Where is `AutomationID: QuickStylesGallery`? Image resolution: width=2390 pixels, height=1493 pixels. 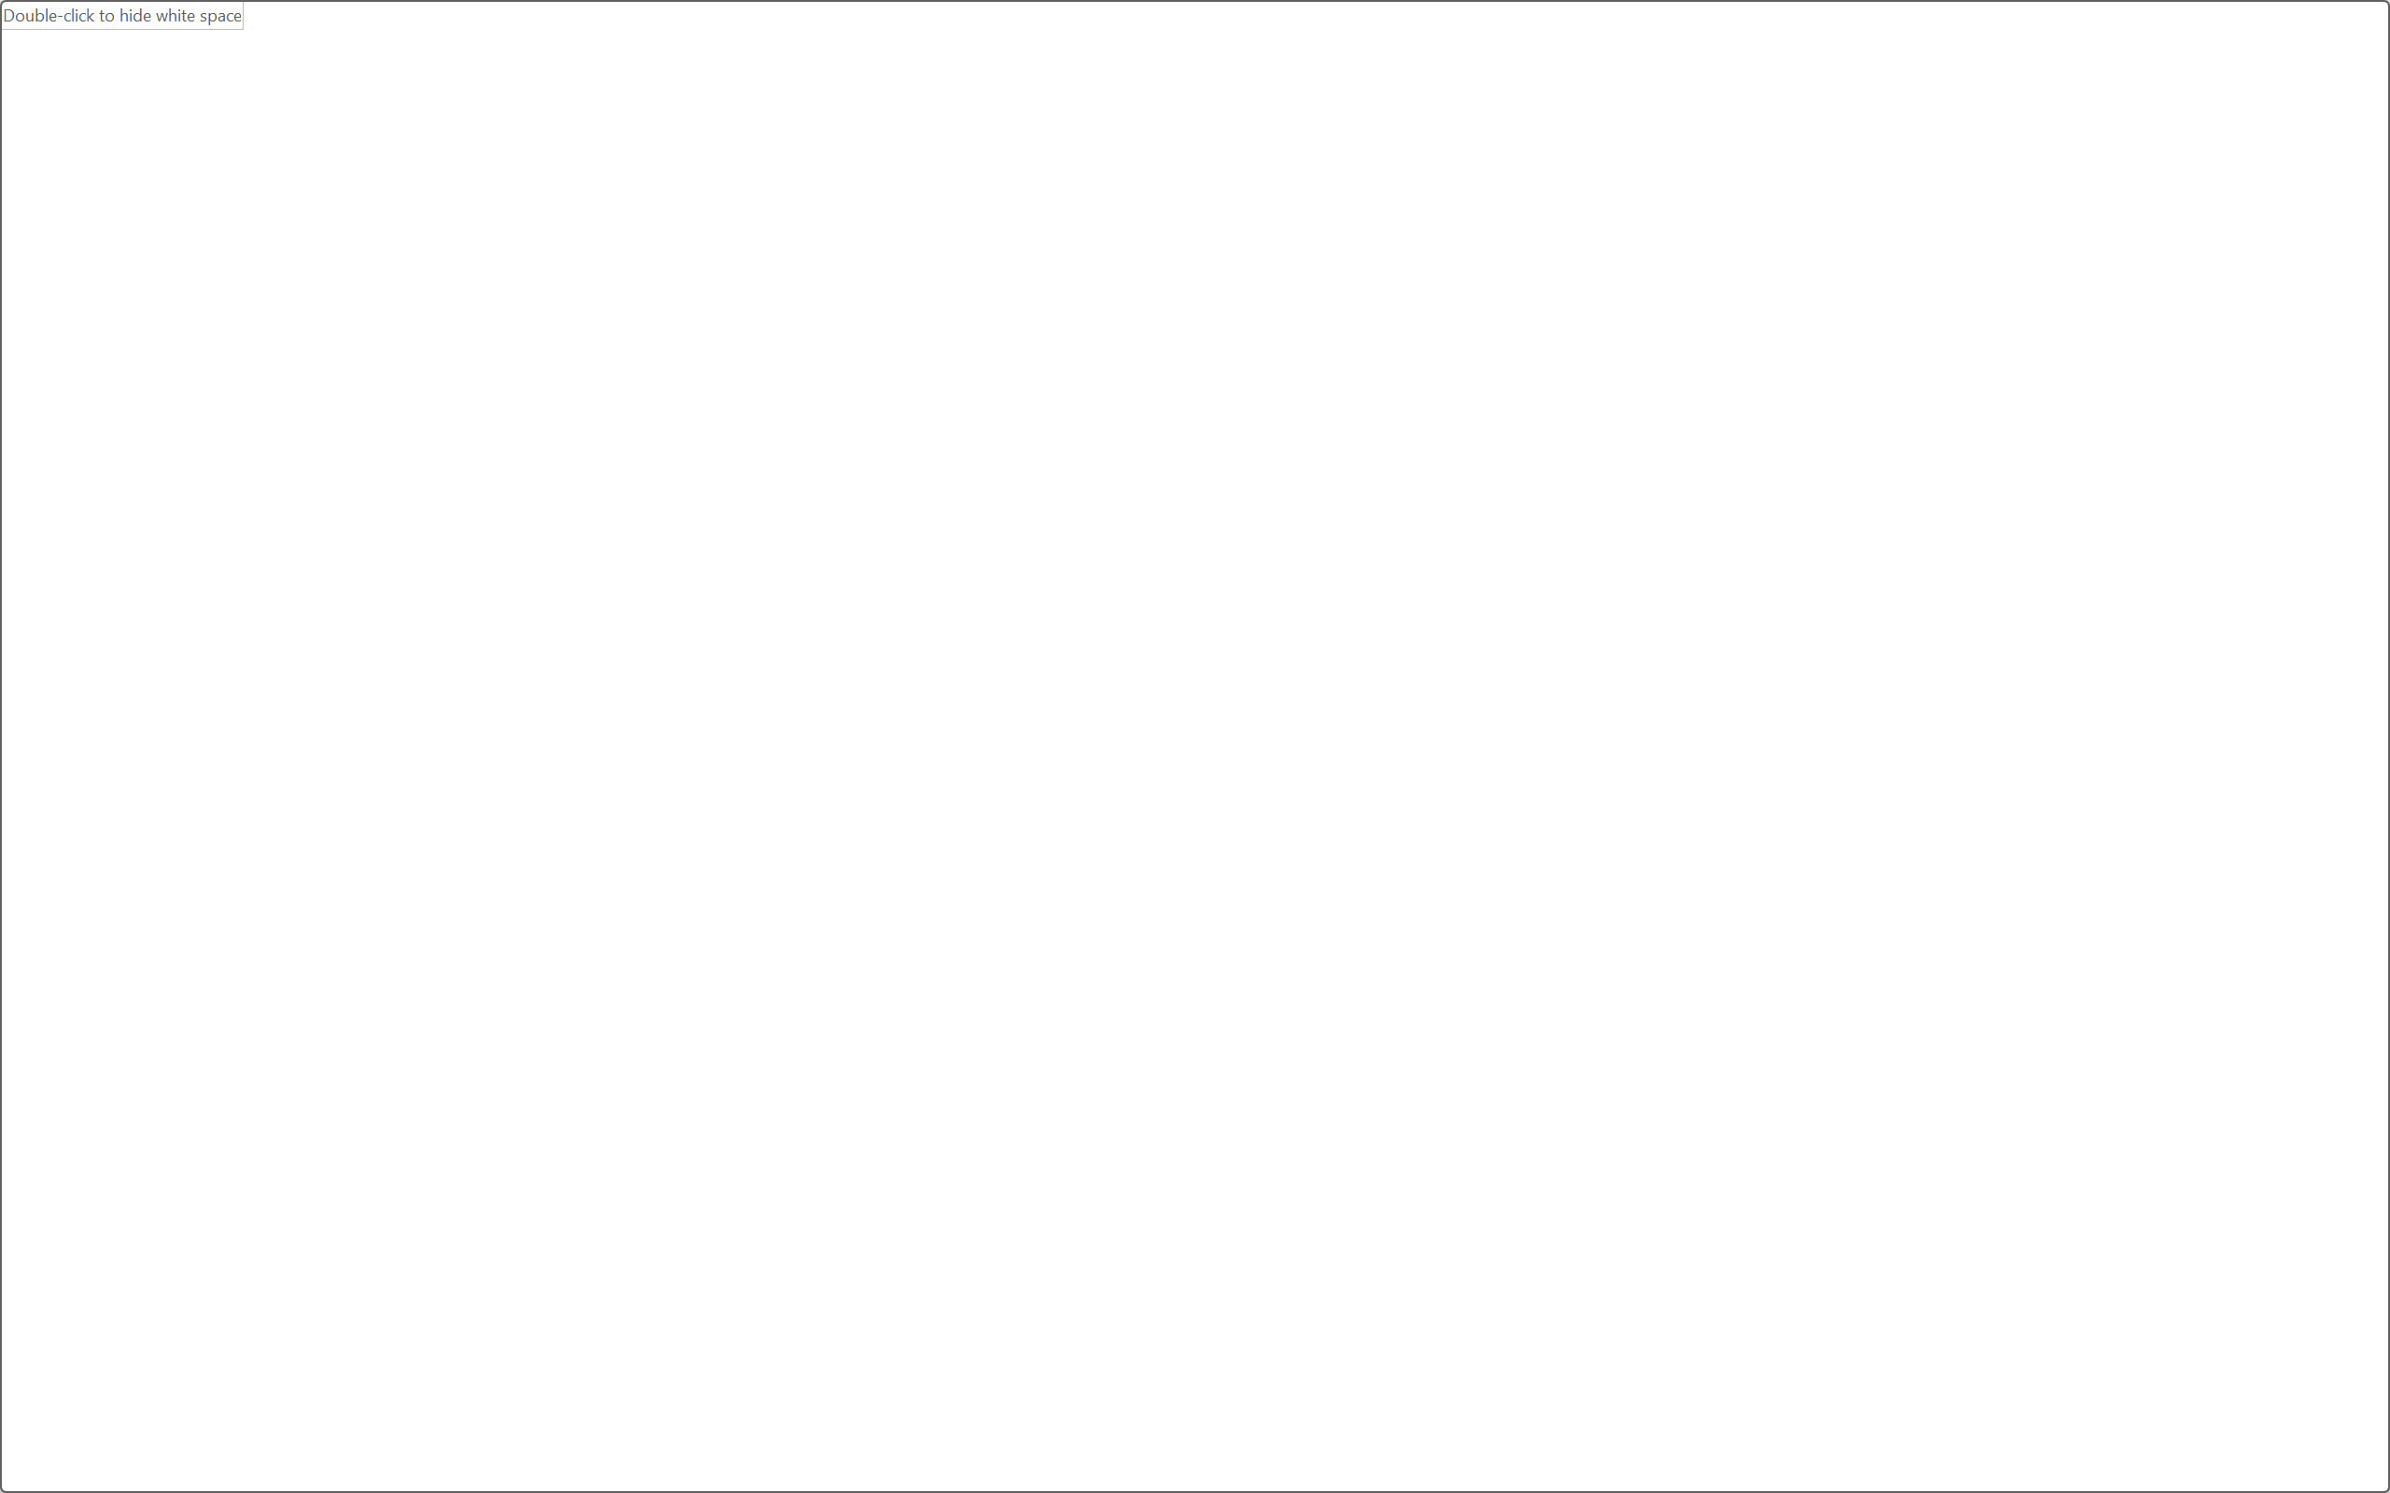 AutomationID: QuickStylesGallery is located at coordinates (1382, 168).